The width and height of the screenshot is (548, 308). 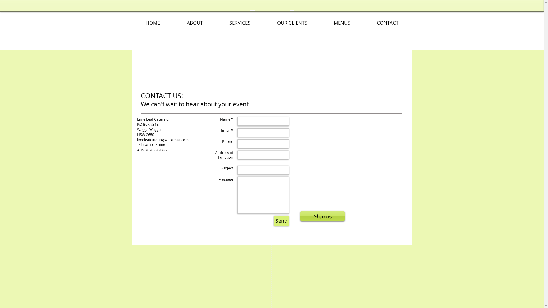 What do you see at coordinates (323, 216) in the screenshot?
I see `Menus` at bounding box center [323, 216].